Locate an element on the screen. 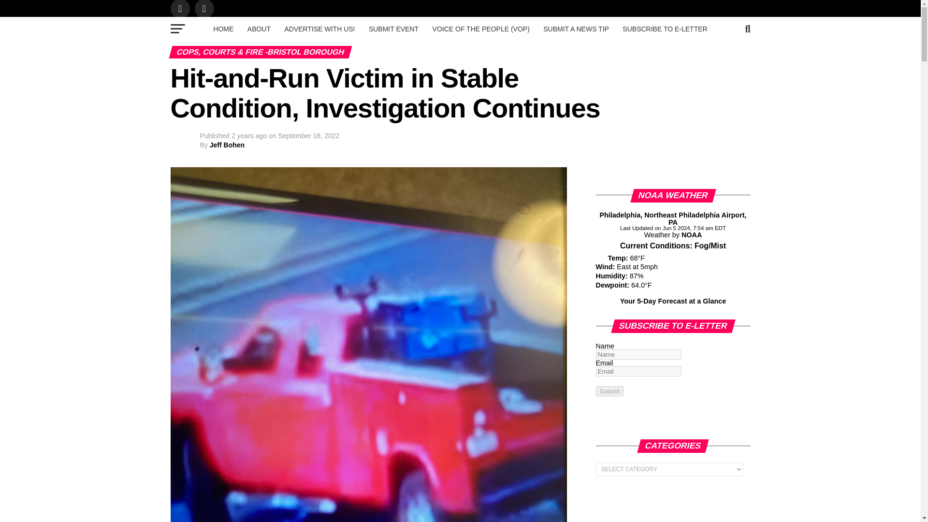 The width and height of the screenshot is (928, 522). HOME is located at coordinates (223, 29).